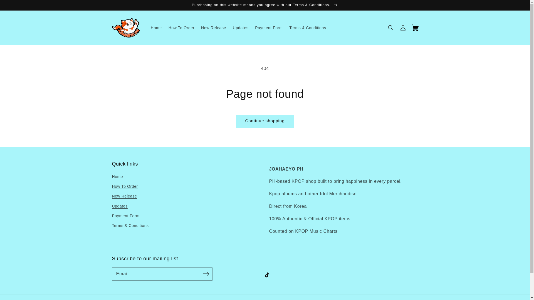  What do you see at coordinates (117, 177) in the screenshot?
I see `Home` at bounding box center [117, 177].